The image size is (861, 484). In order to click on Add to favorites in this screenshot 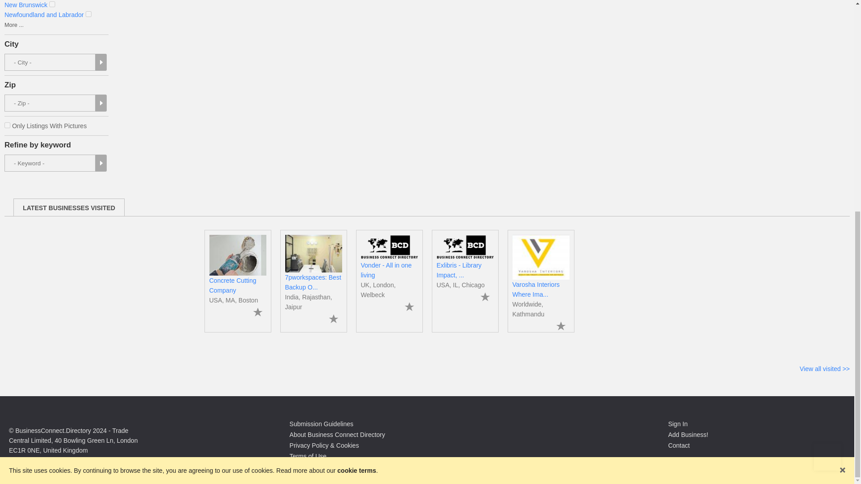, I will do `click(409, 307)`.